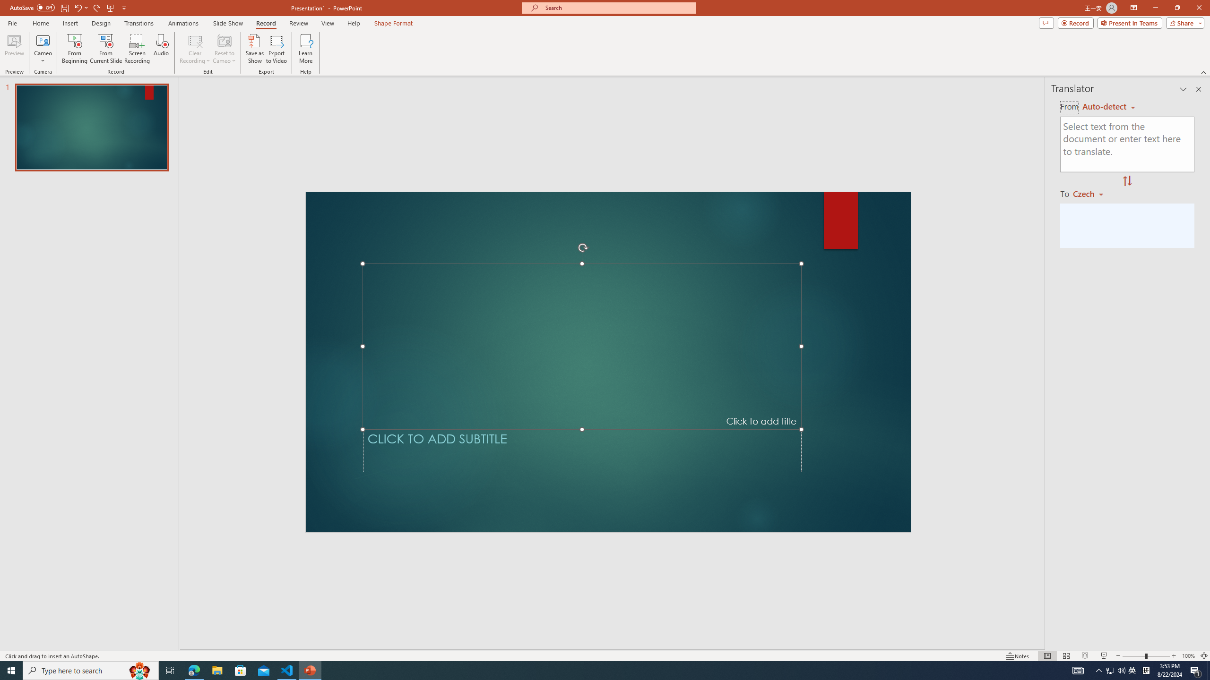  I want to click on Subtitle TextBox, so click(582, 450).